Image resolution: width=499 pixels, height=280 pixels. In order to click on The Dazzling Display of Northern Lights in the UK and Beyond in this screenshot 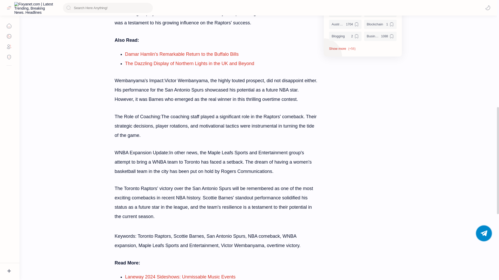, I will do `click(189, 63)`.